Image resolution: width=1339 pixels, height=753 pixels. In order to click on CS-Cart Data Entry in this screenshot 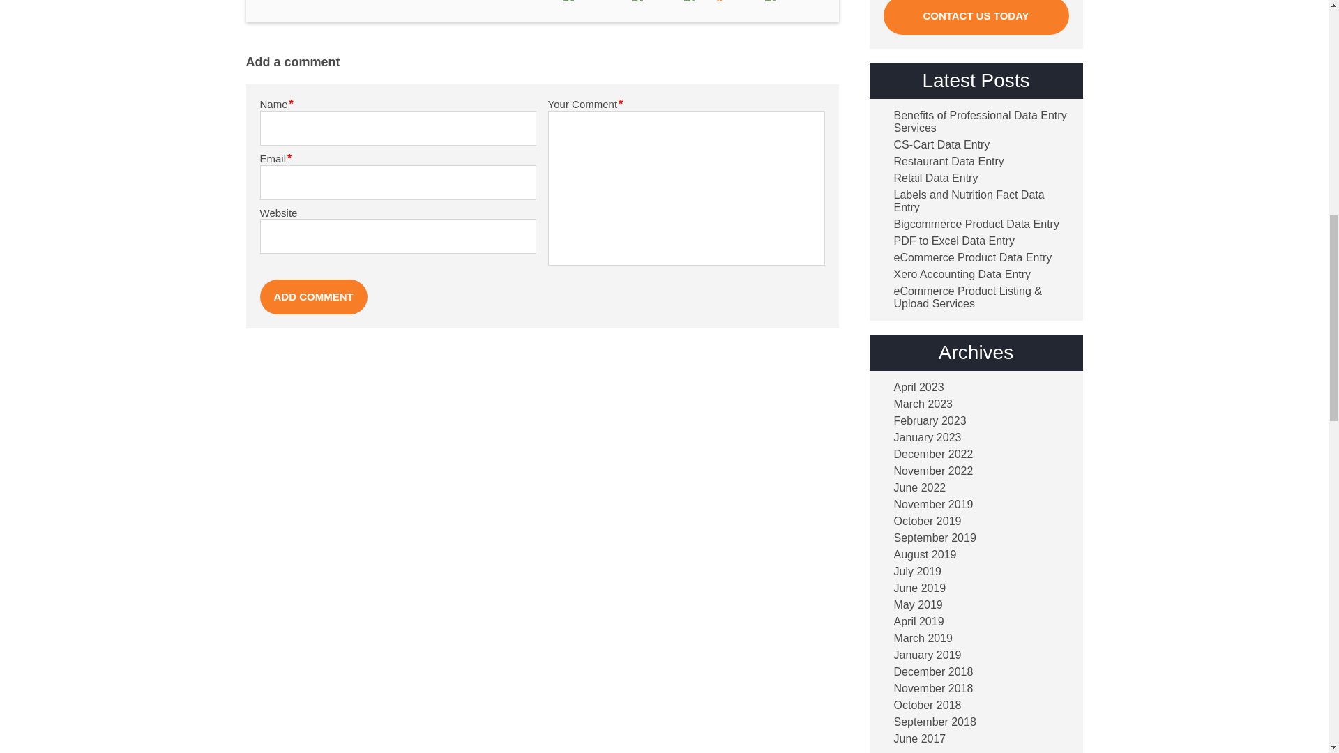, I will do `click(936, 145)`.